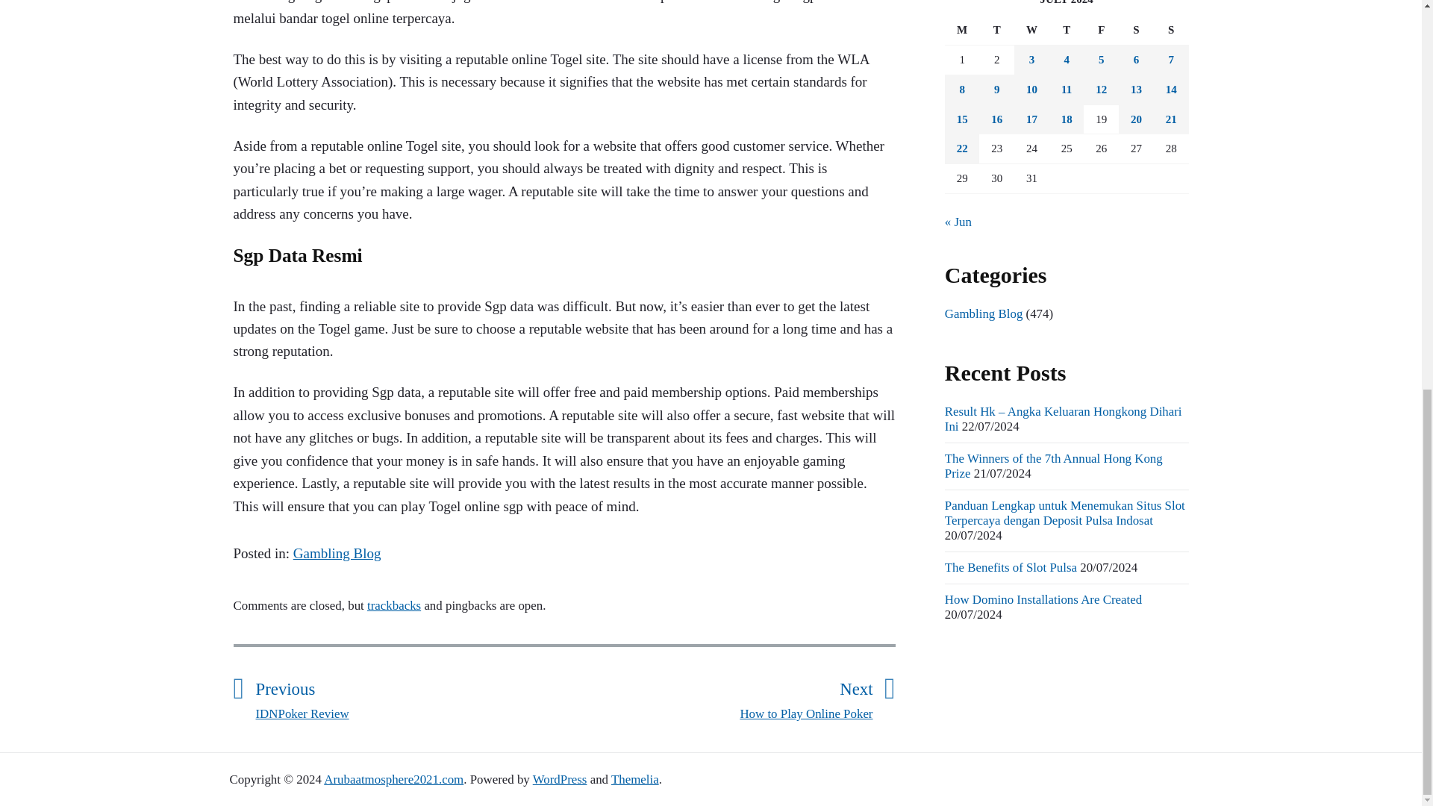 The width and height of the screenshot is (1433, 806). I want to click on Wednesday, so click(1031, 30).